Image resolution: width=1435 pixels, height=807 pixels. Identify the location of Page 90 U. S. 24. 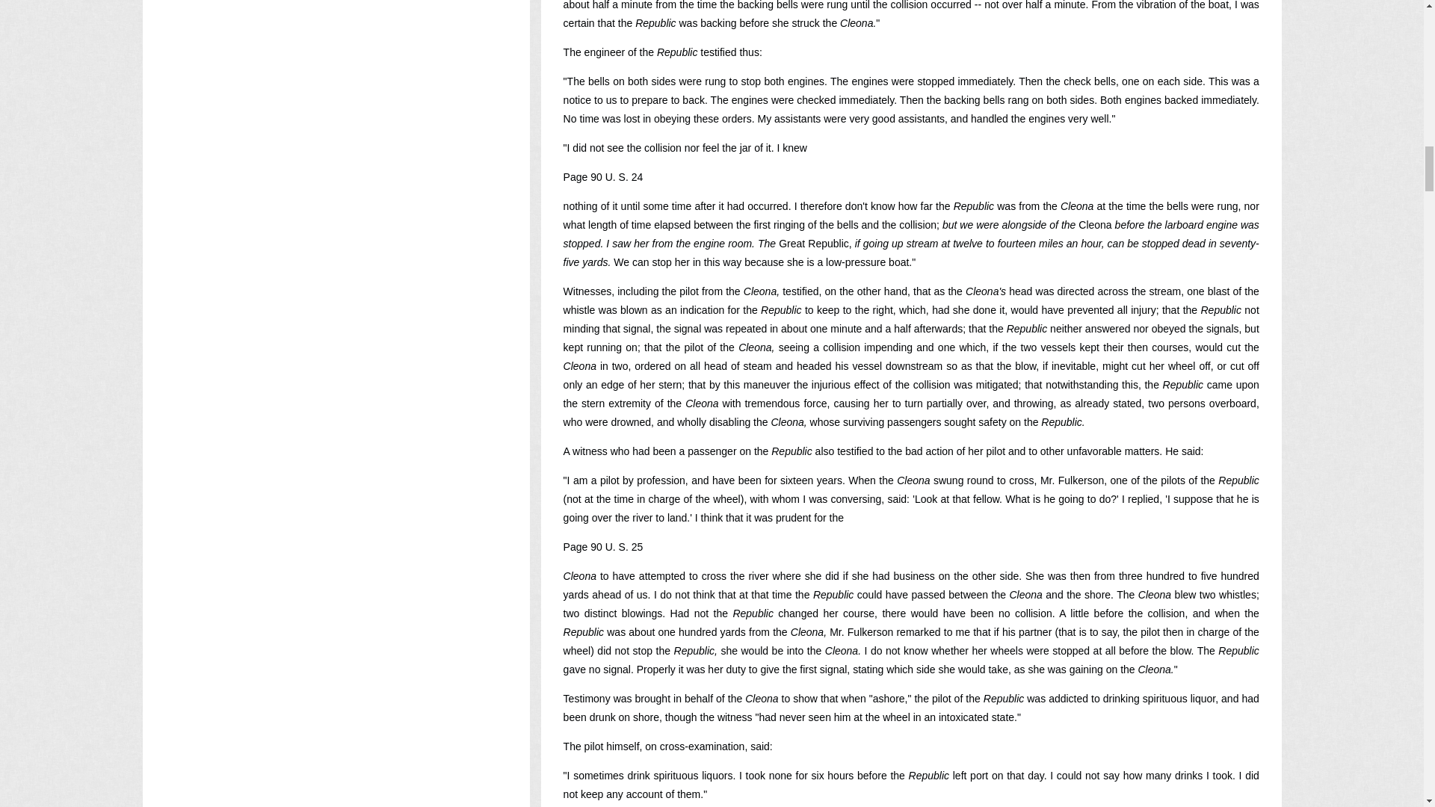
(603, 176).